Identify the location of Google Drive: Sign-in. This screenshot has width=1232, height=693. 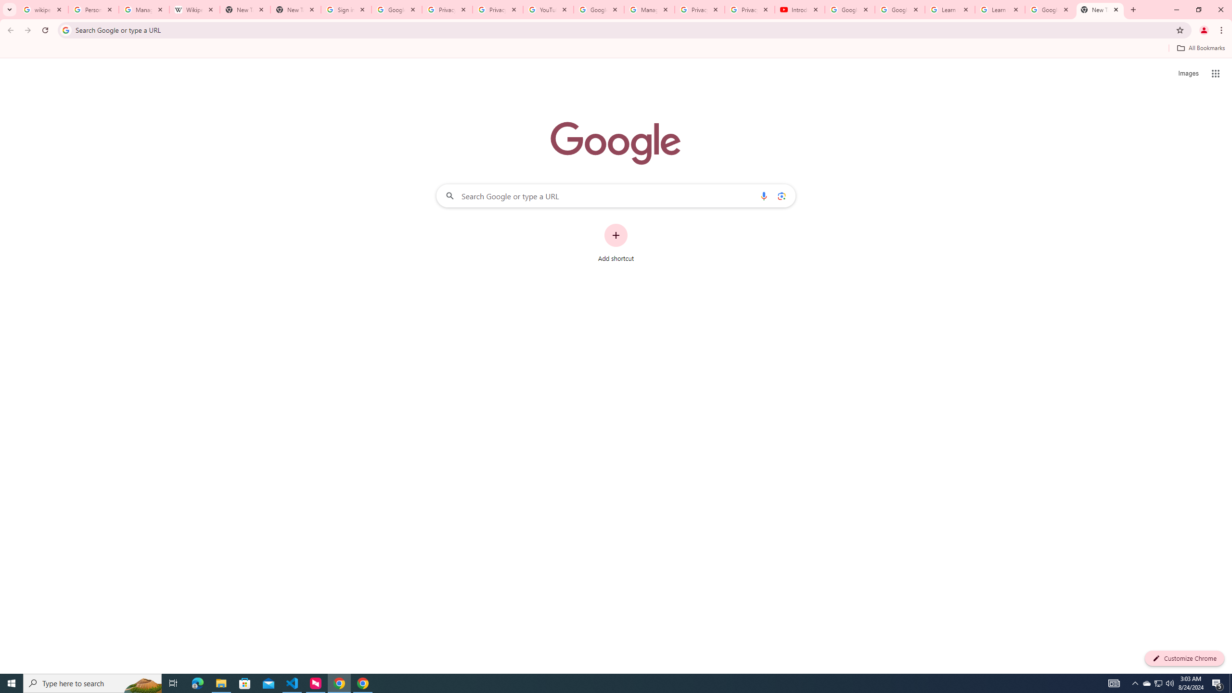
(397, 10).